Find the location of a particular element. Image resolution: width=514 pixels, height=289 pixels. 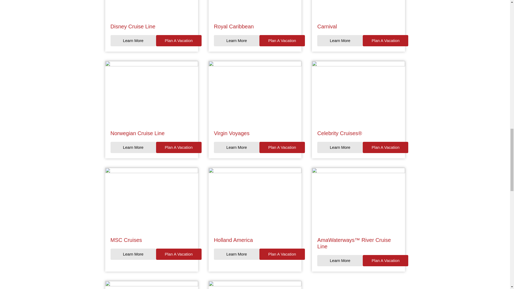

Disney Cruise Line is located at coordinates (133, 26).